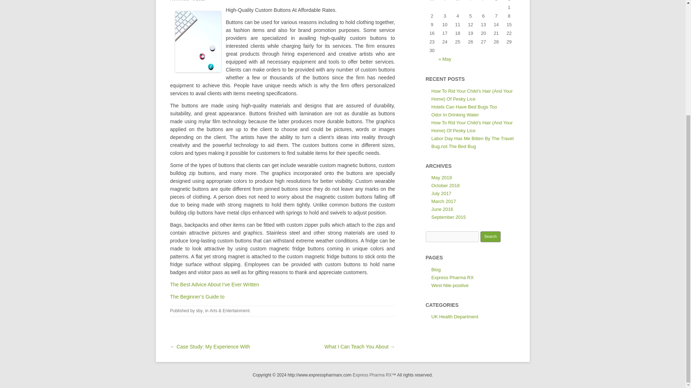 This screenshot has width=691, height=388. Describe the element at coordinates (491, 236) in the screenshot. I see `Search` at that location.